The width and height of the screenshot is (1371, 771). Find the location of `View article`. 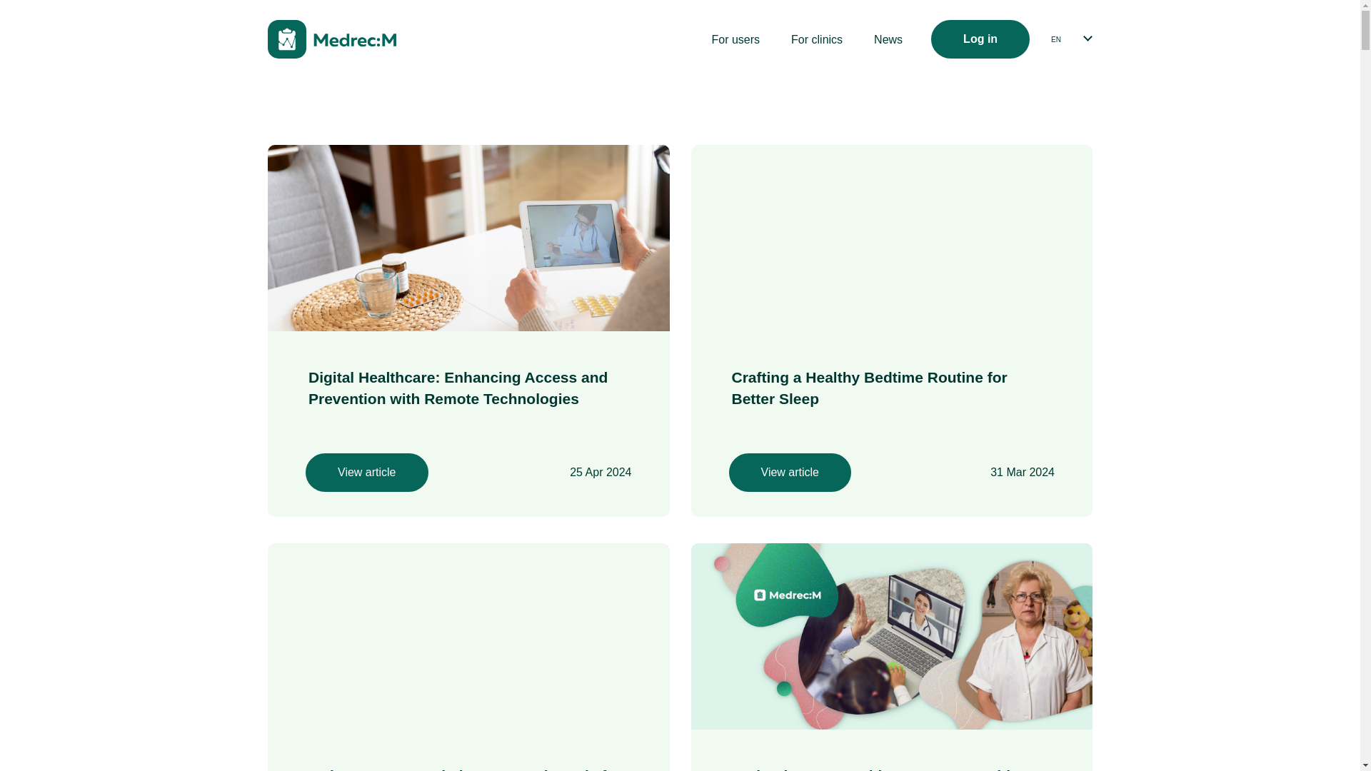

View article is located at coordinates (367, 473).